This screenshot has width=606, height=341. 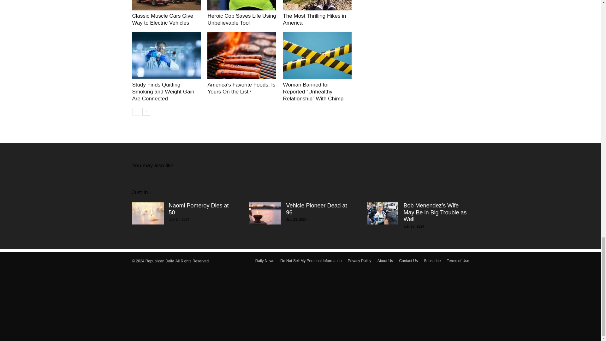 I want to click on Heroic Cop Saves Life Using Unbelievable Tool, so click(x=242, y=5).